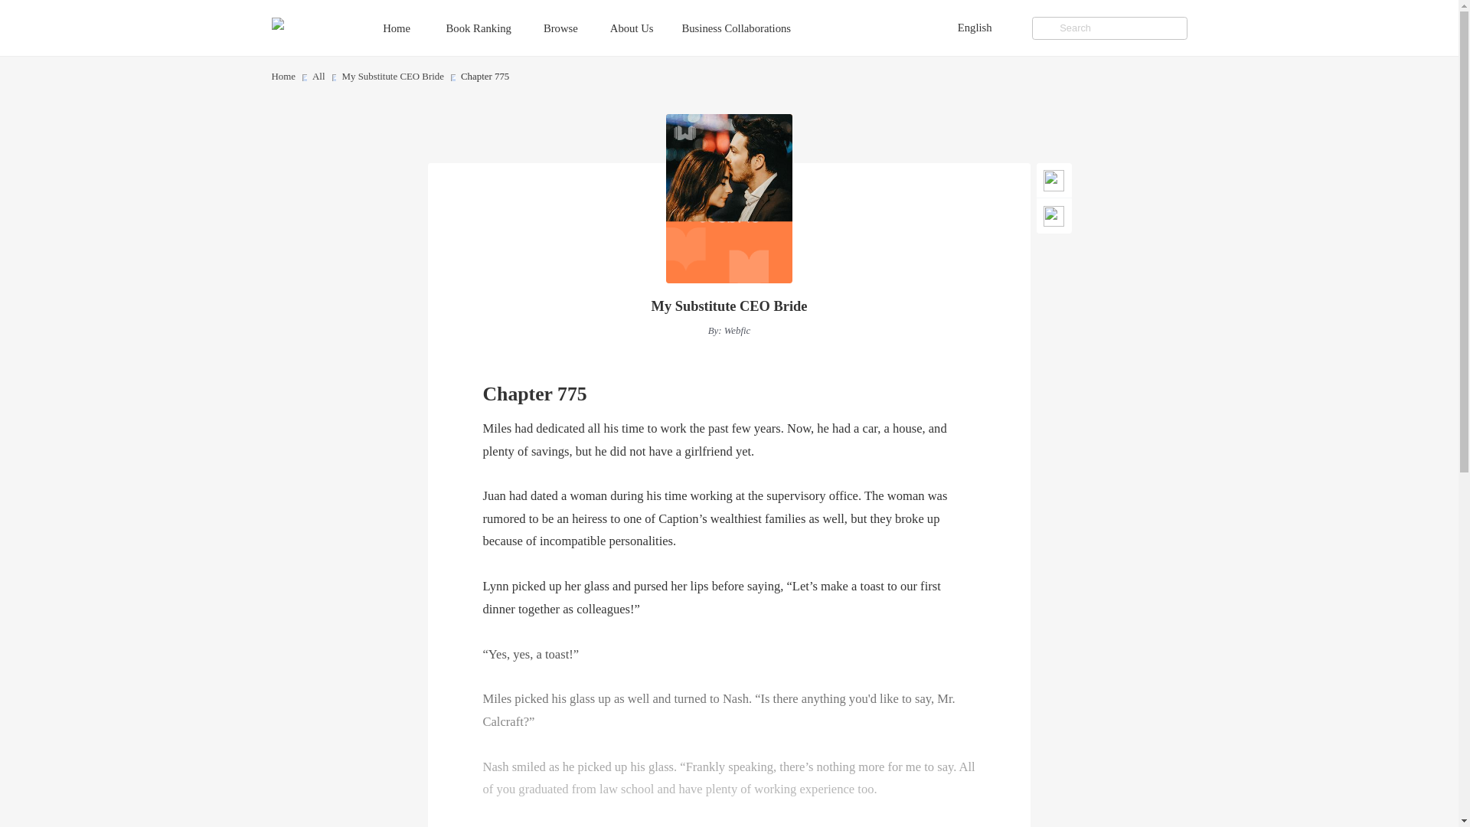 This screenshot has height=827, width=1470. What do you see at coordinates (393, 77) in the screenshot?
I see `My Substitute CEO Bride` at bounding box center [393, 77].